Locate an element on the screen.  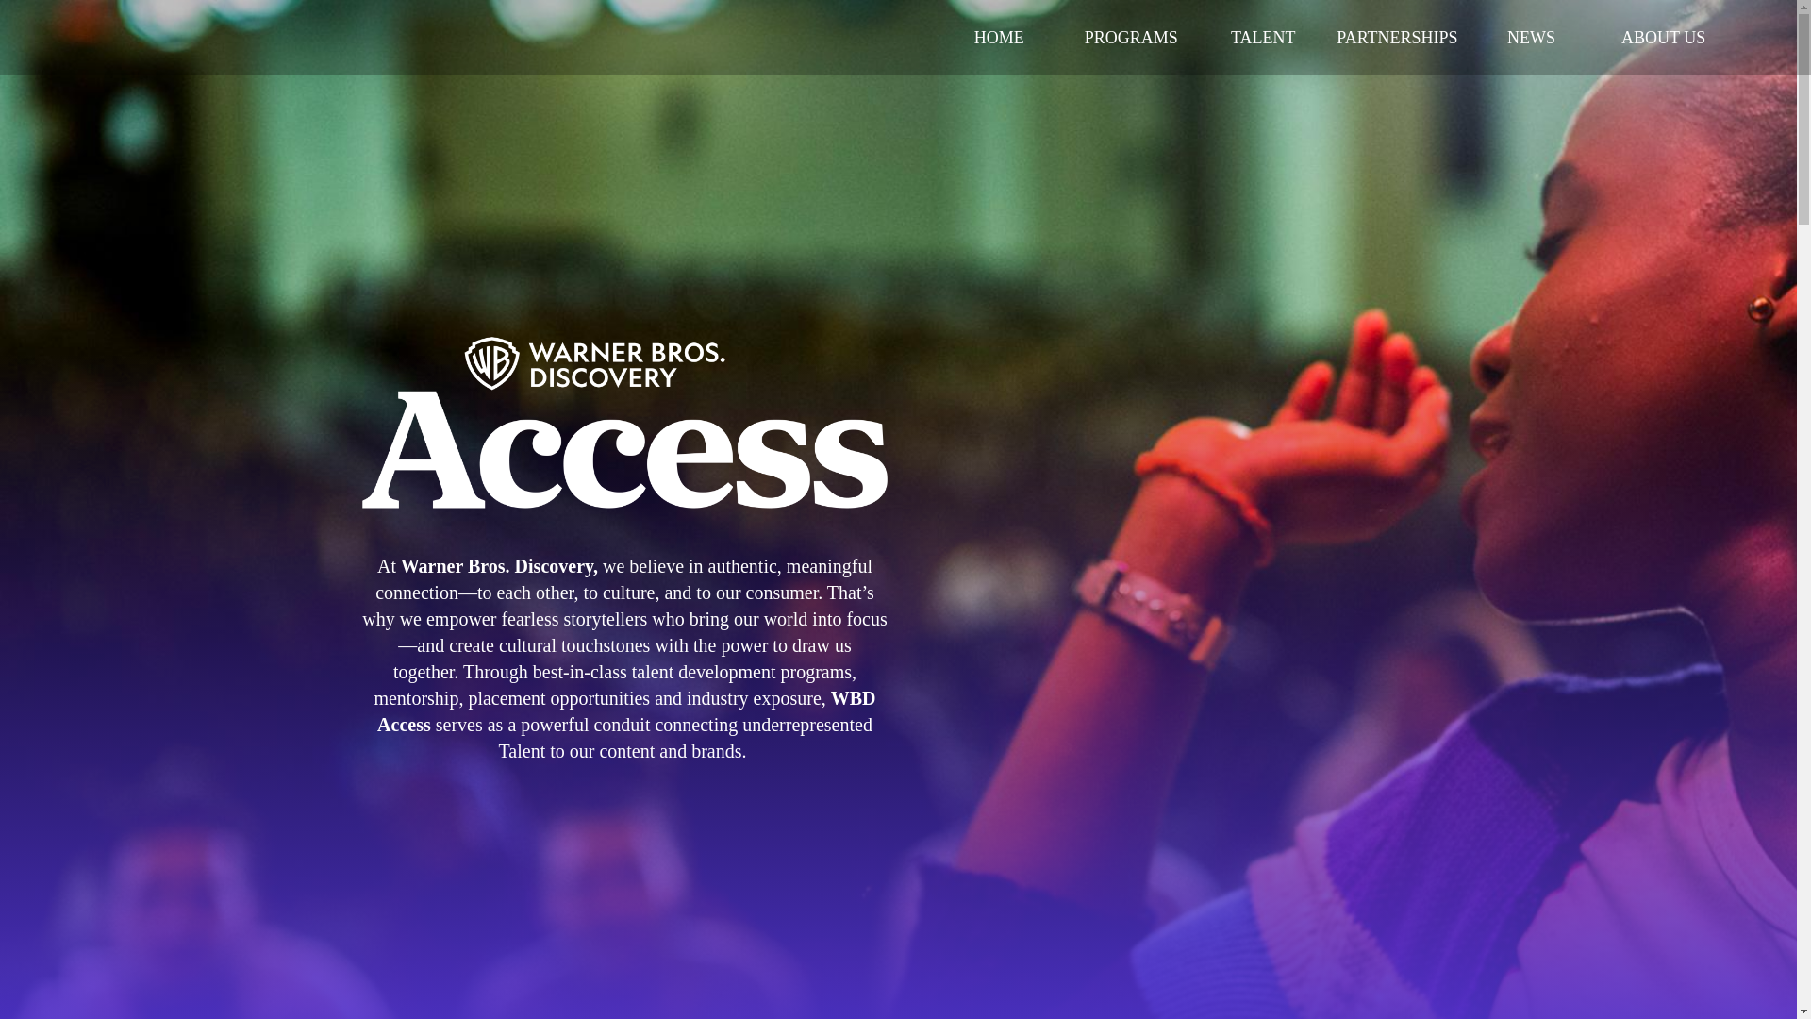
Welcome to Warner Media Access is located at coordinates (624, 415).